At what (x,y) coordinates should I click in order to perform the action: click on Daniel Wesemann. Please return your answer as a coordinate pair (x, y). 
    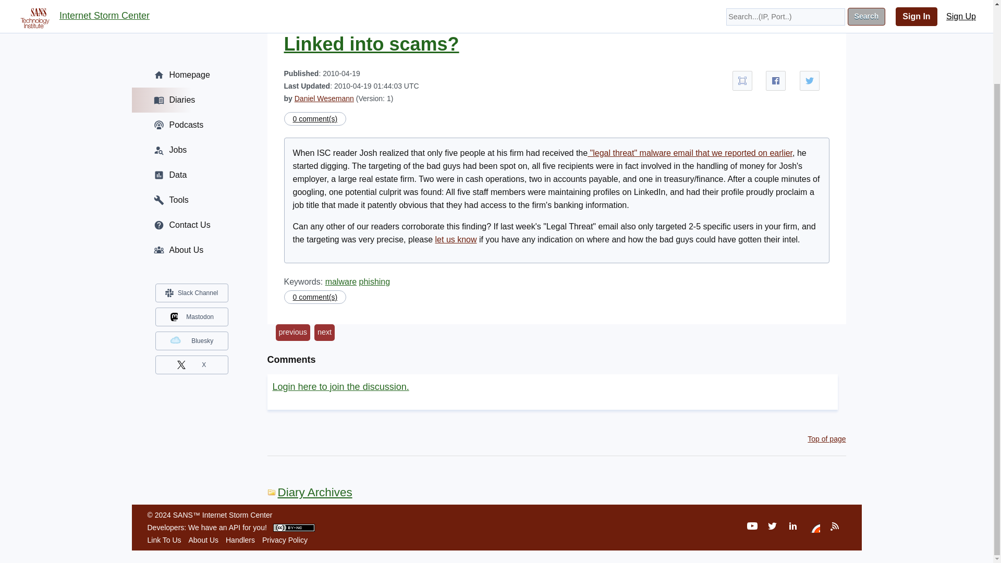
    Looking at the image, I should click on (324, 98).